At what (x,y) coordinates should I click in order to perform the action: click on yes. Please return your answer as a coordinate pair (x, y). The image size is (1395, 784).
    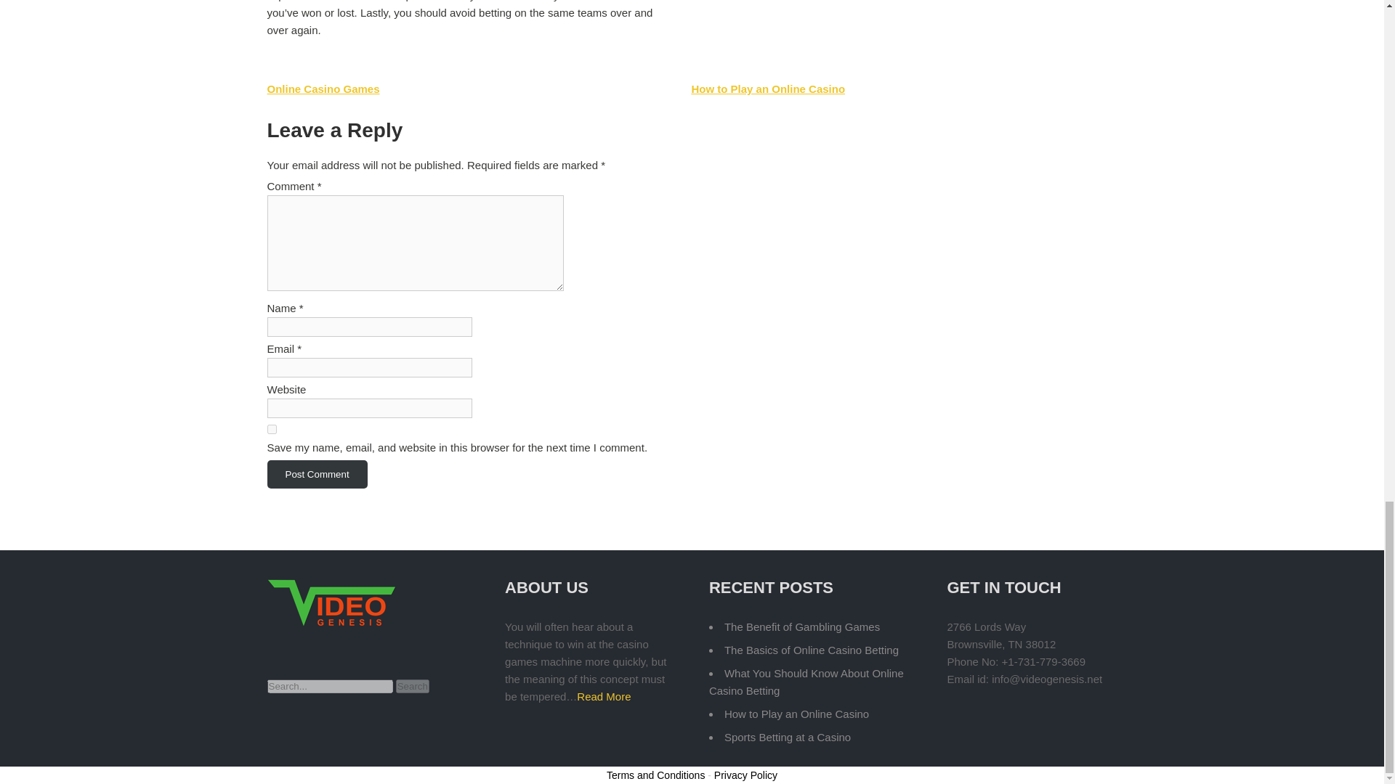
    Looking at the image, I should click on (272, 430).